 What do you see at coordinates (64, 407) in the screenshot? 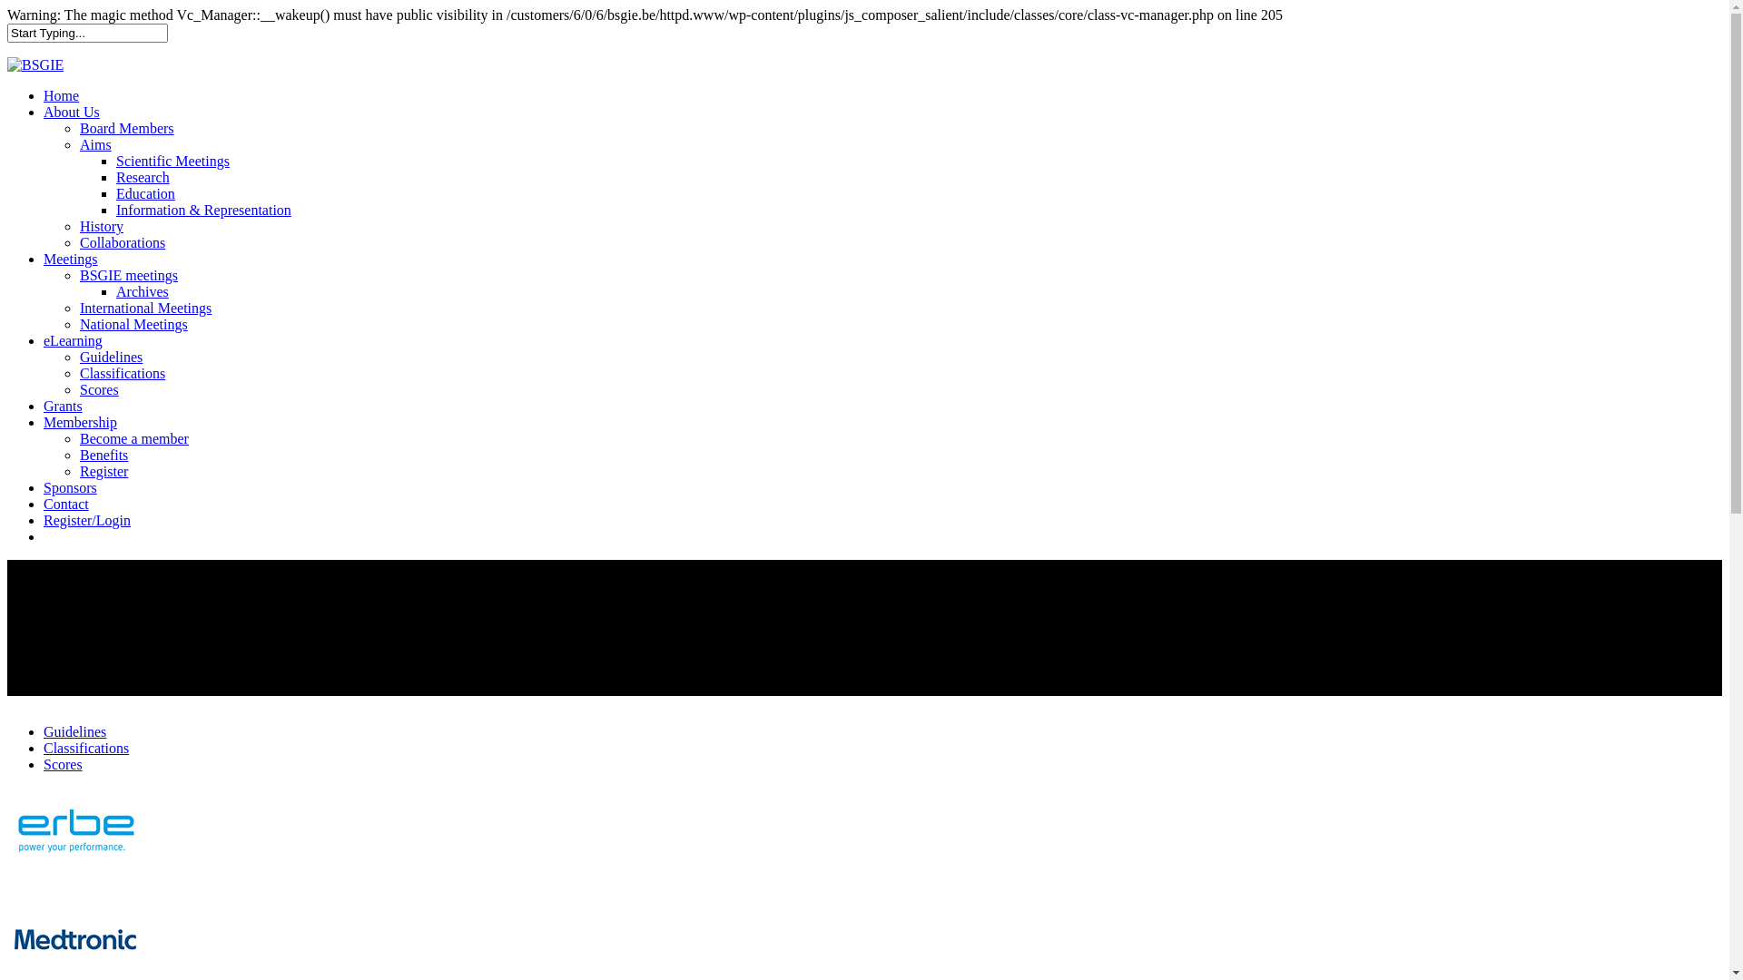
I see `Grants` at bounding box center [64, 407].